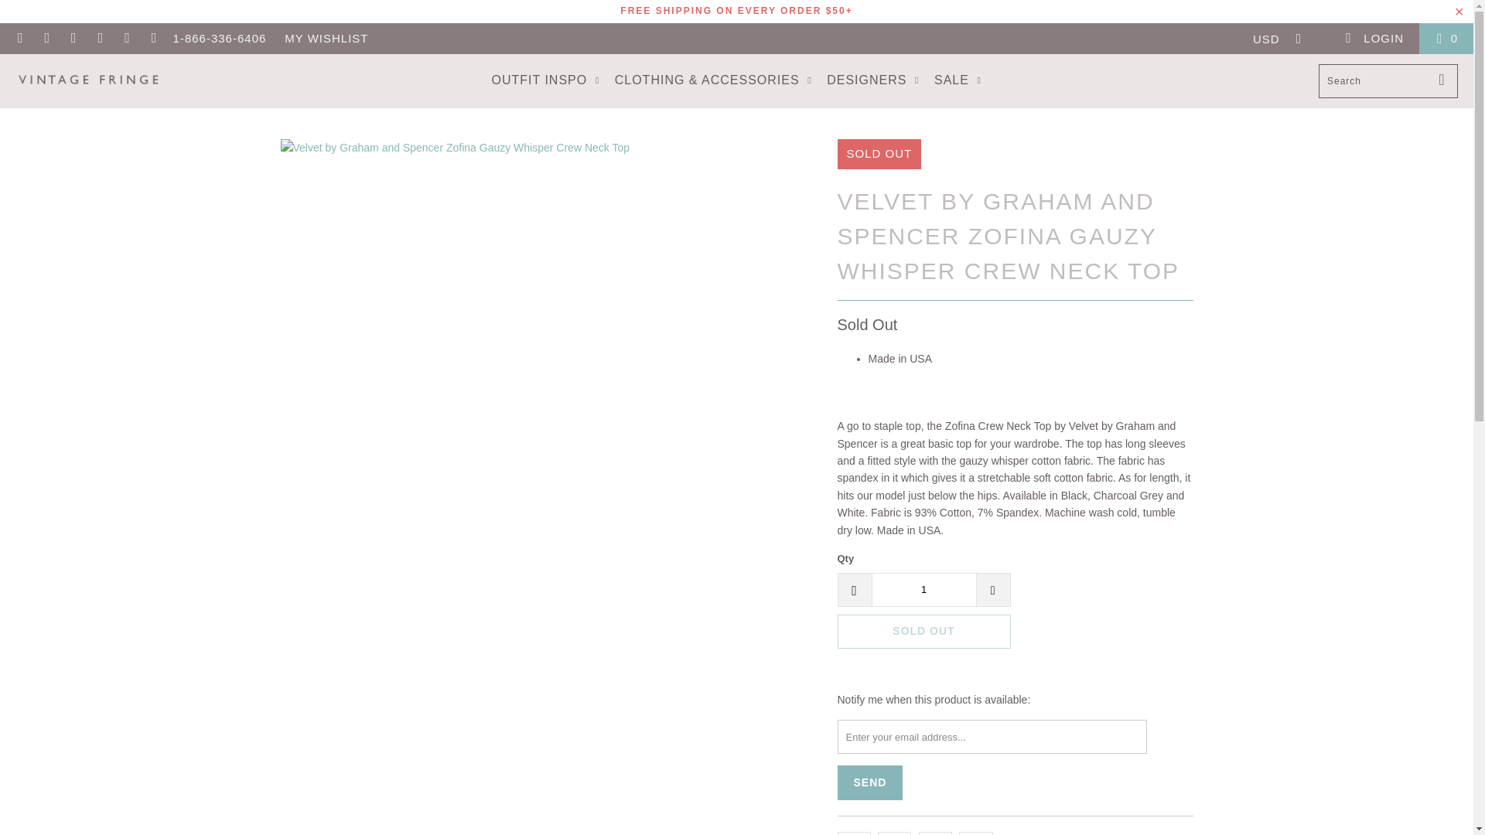 The image size is (1485, 835). I want to click on Vintage Fringe on Instagram, so click(127, 39).